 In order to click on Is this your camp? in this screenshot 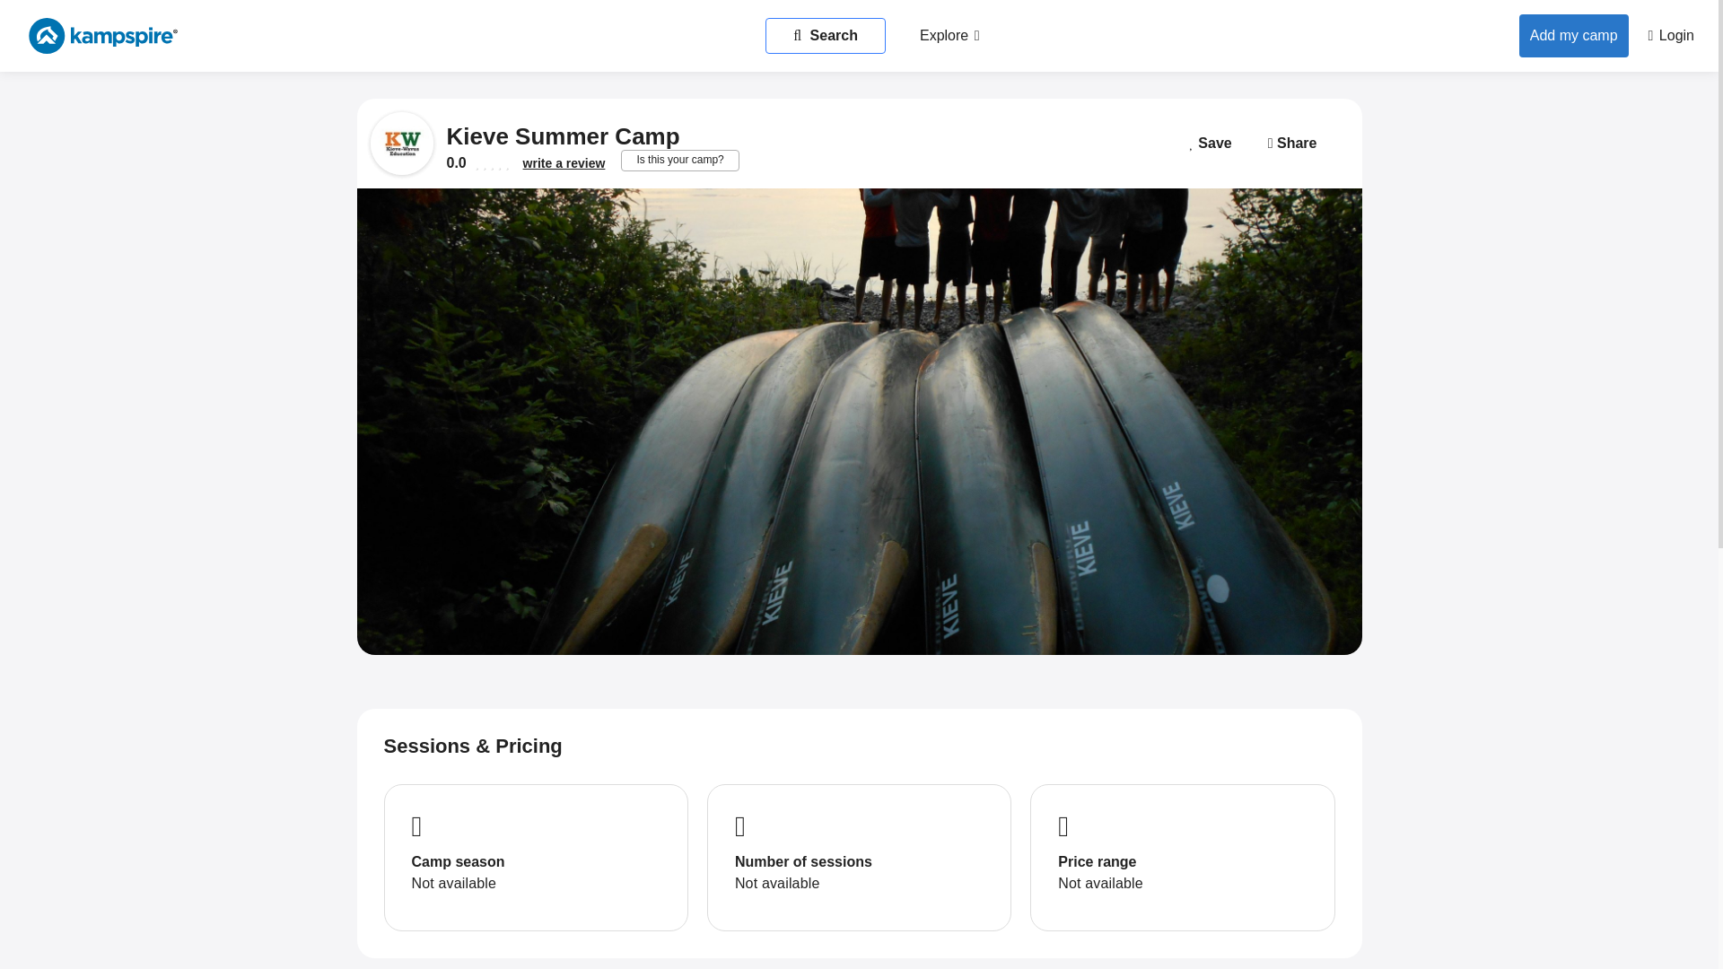, I will do `click(679, 161)`.